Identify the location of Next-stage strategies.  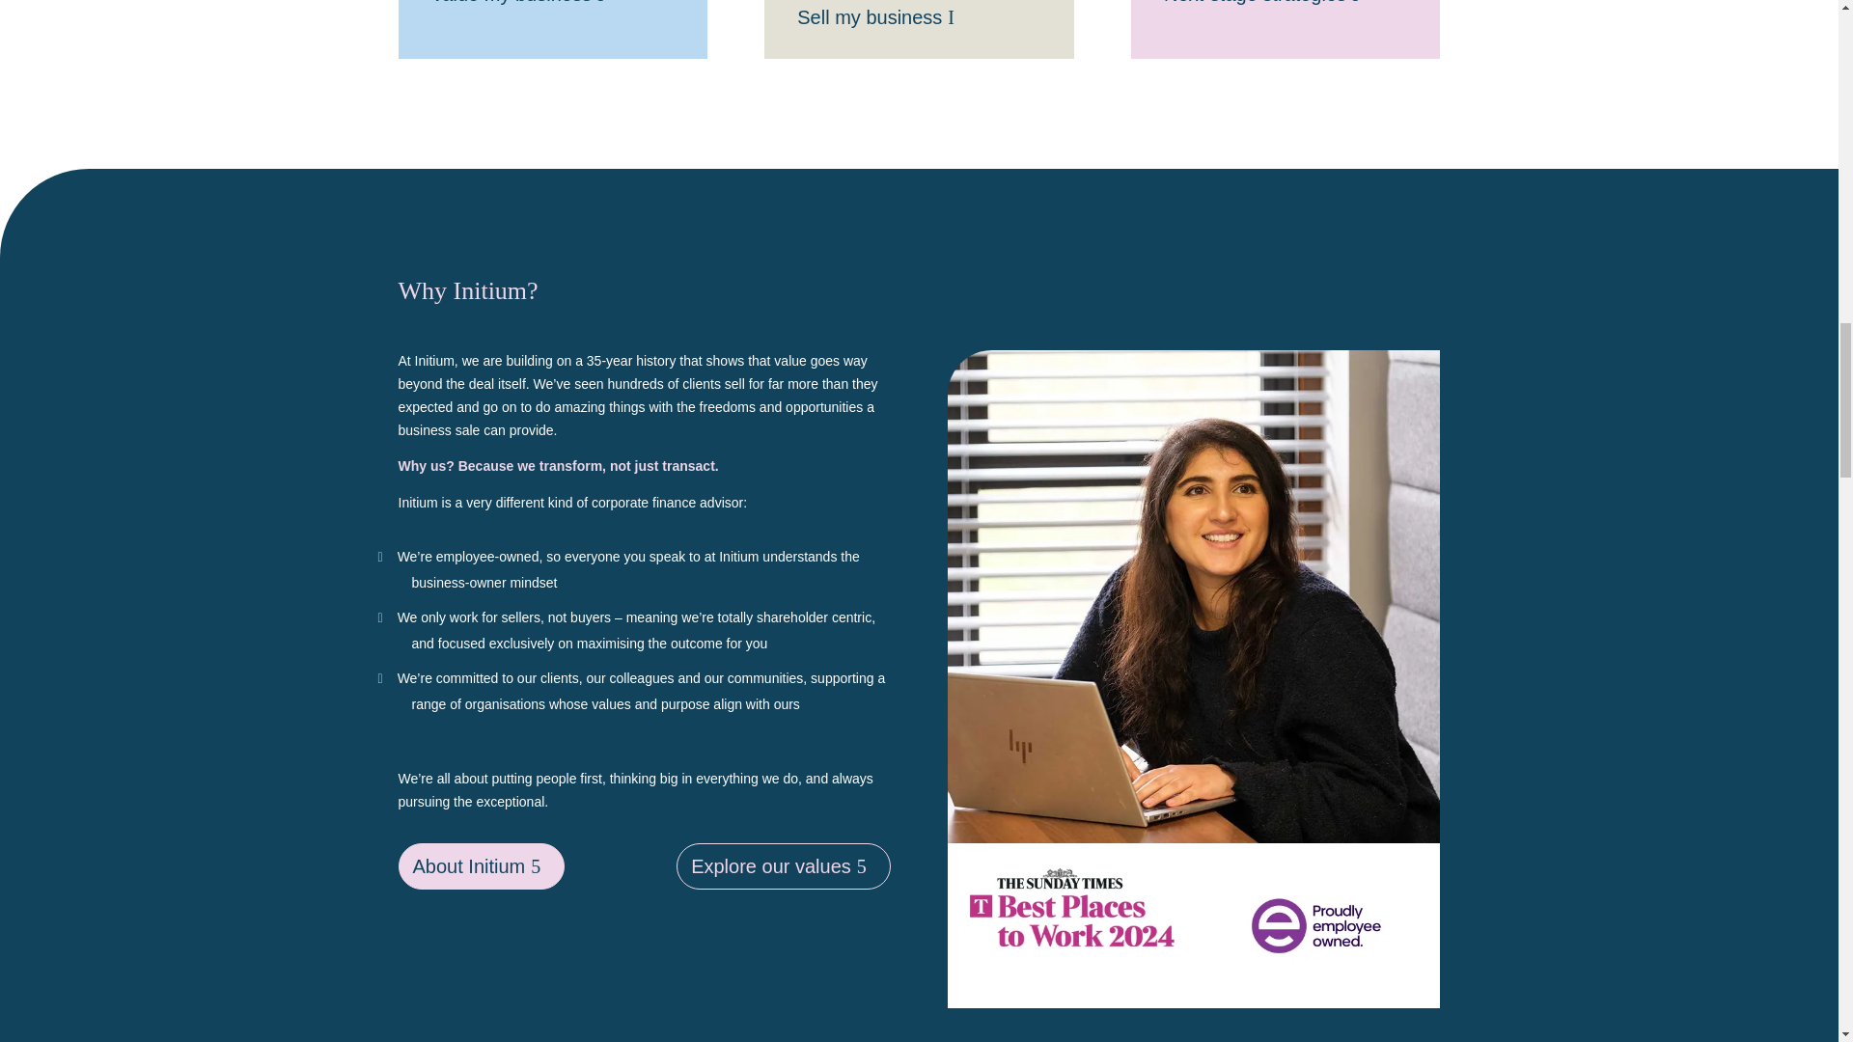
(1267, 8).